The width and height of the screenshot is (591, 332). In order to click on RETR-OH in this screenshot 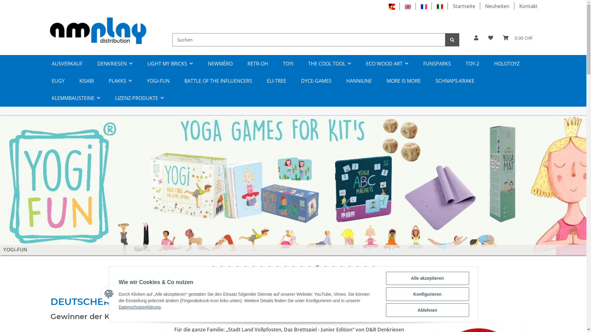, I will do `click(258, 64)`.